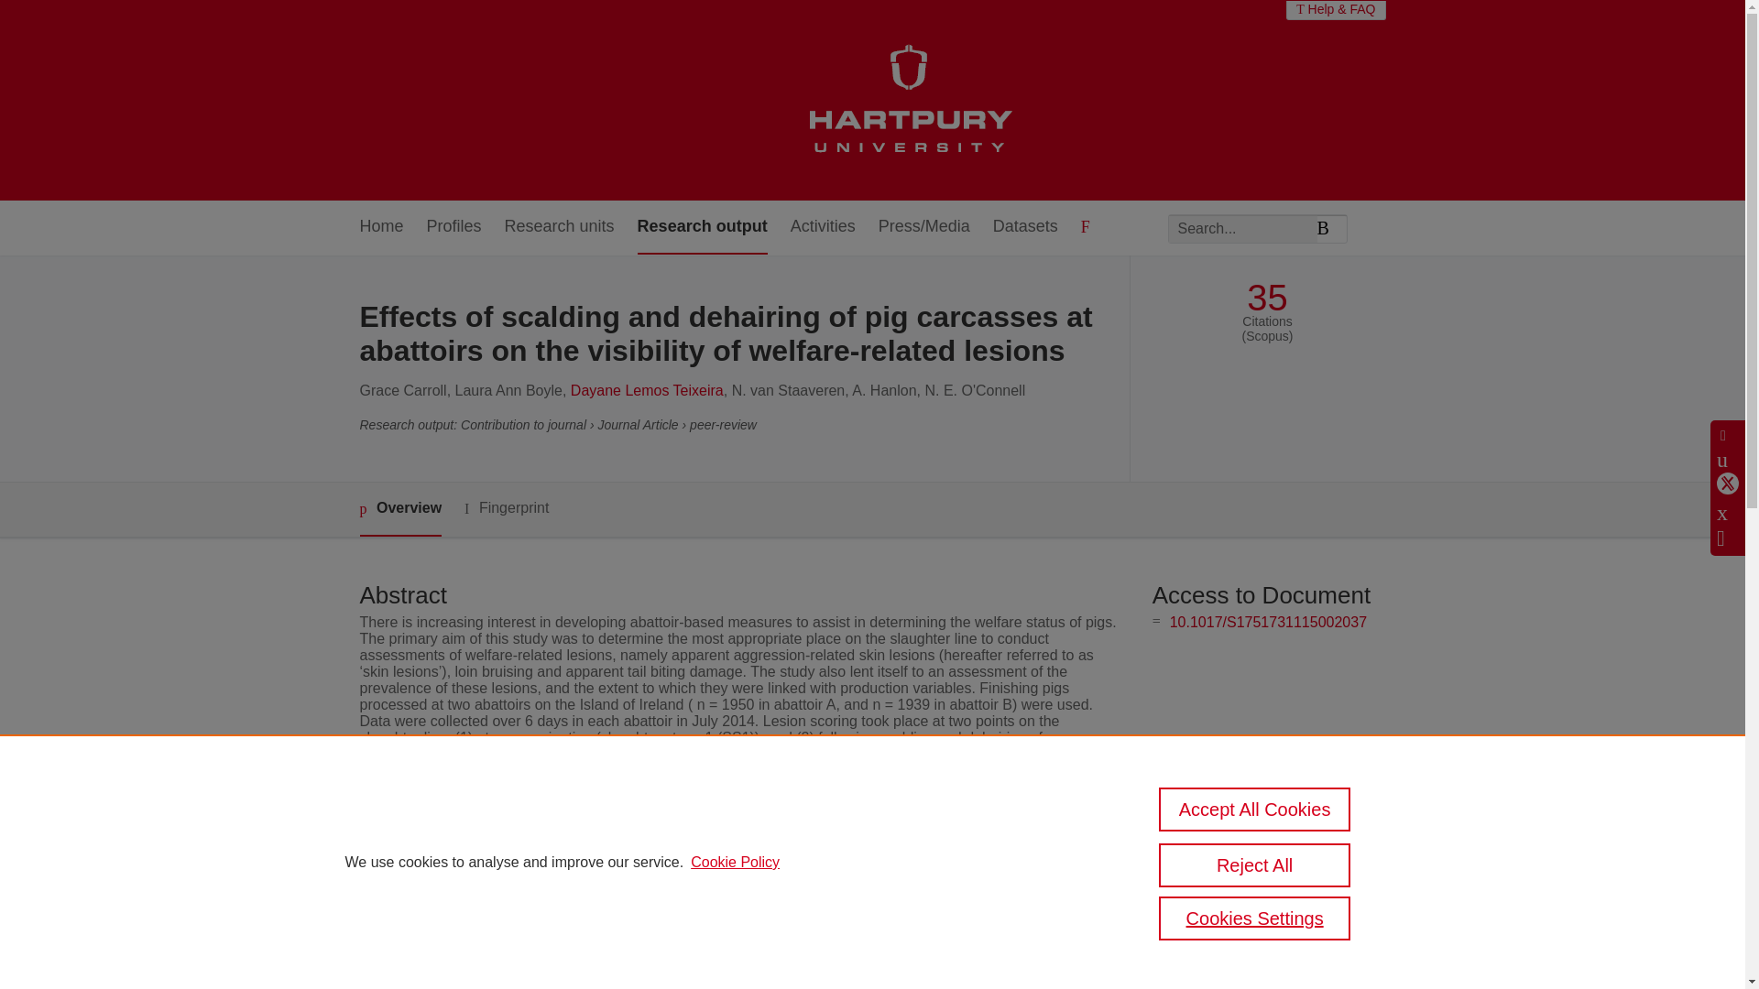  Describe the element at coordinates (908, 100) in the screenshot. I see `Hartpury University Home` at that location.